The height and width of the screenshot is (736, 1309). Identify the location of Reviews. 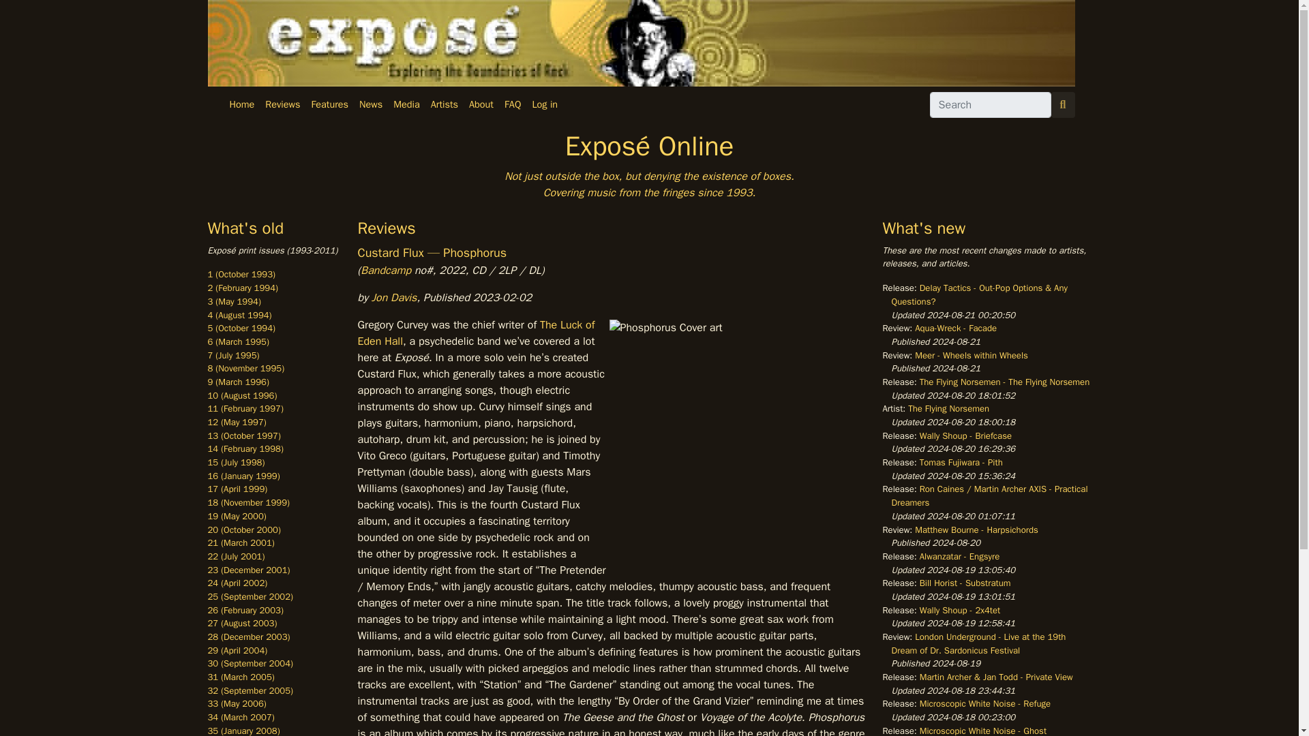
(282, 105).